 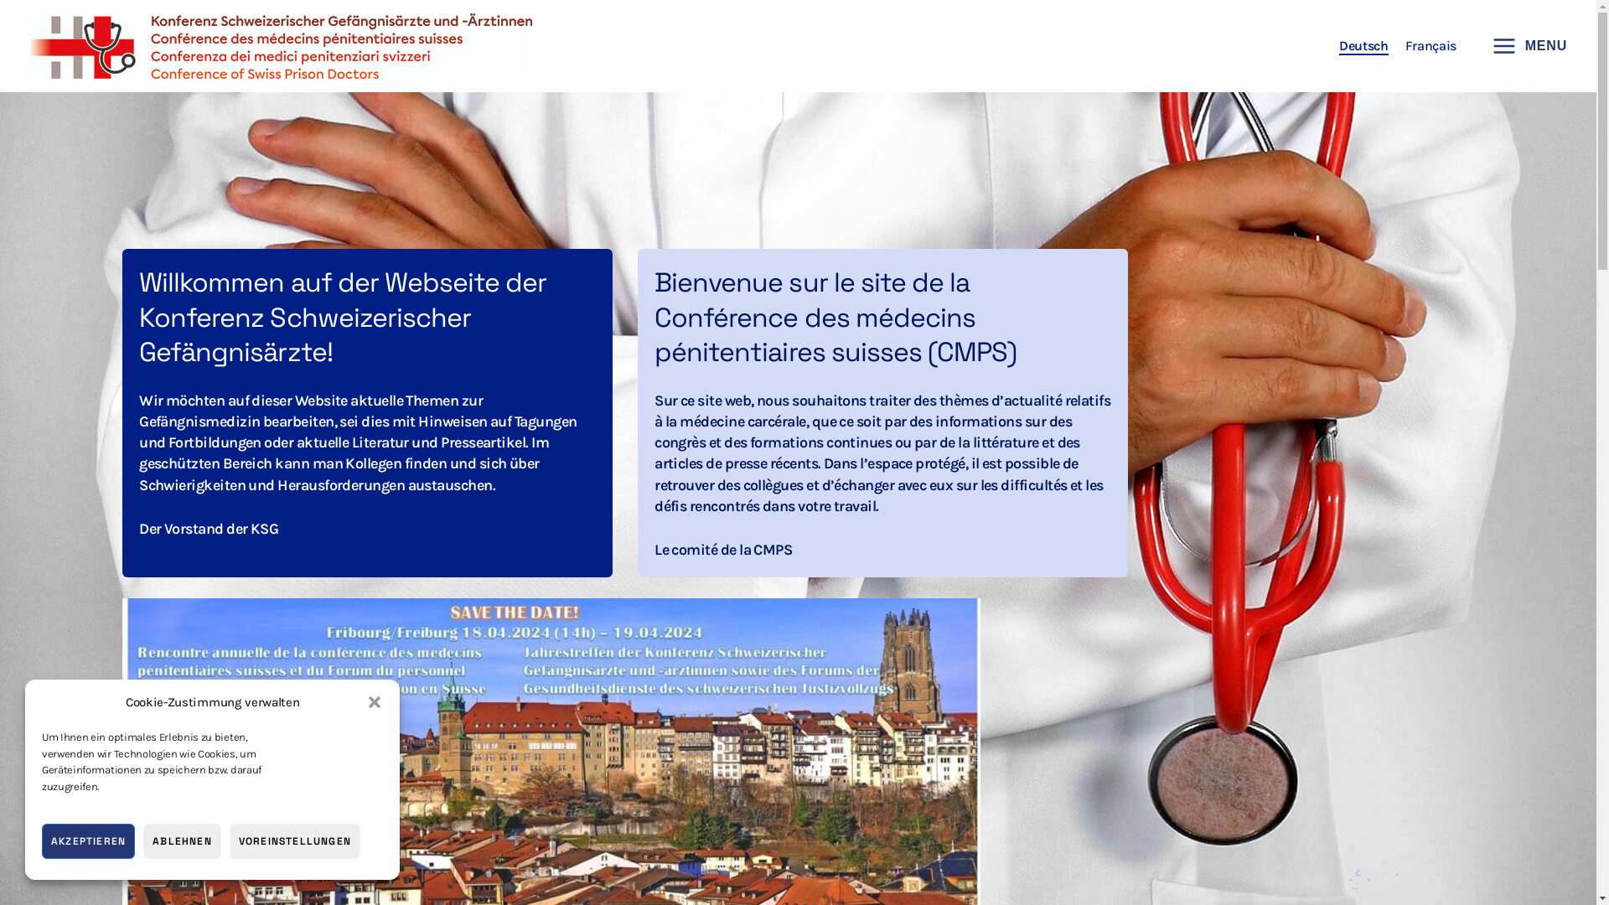 What do you see at coordinates (1364, 45) in the screenshot?
I see `Deutsch` at bounding box center [1364, 45].